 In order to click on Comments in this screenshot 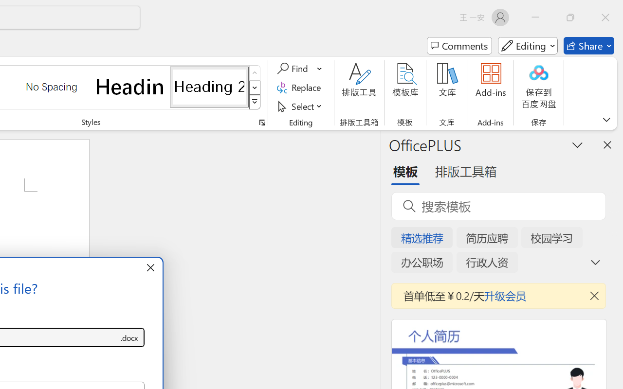, I will do `click(459, 46)`.